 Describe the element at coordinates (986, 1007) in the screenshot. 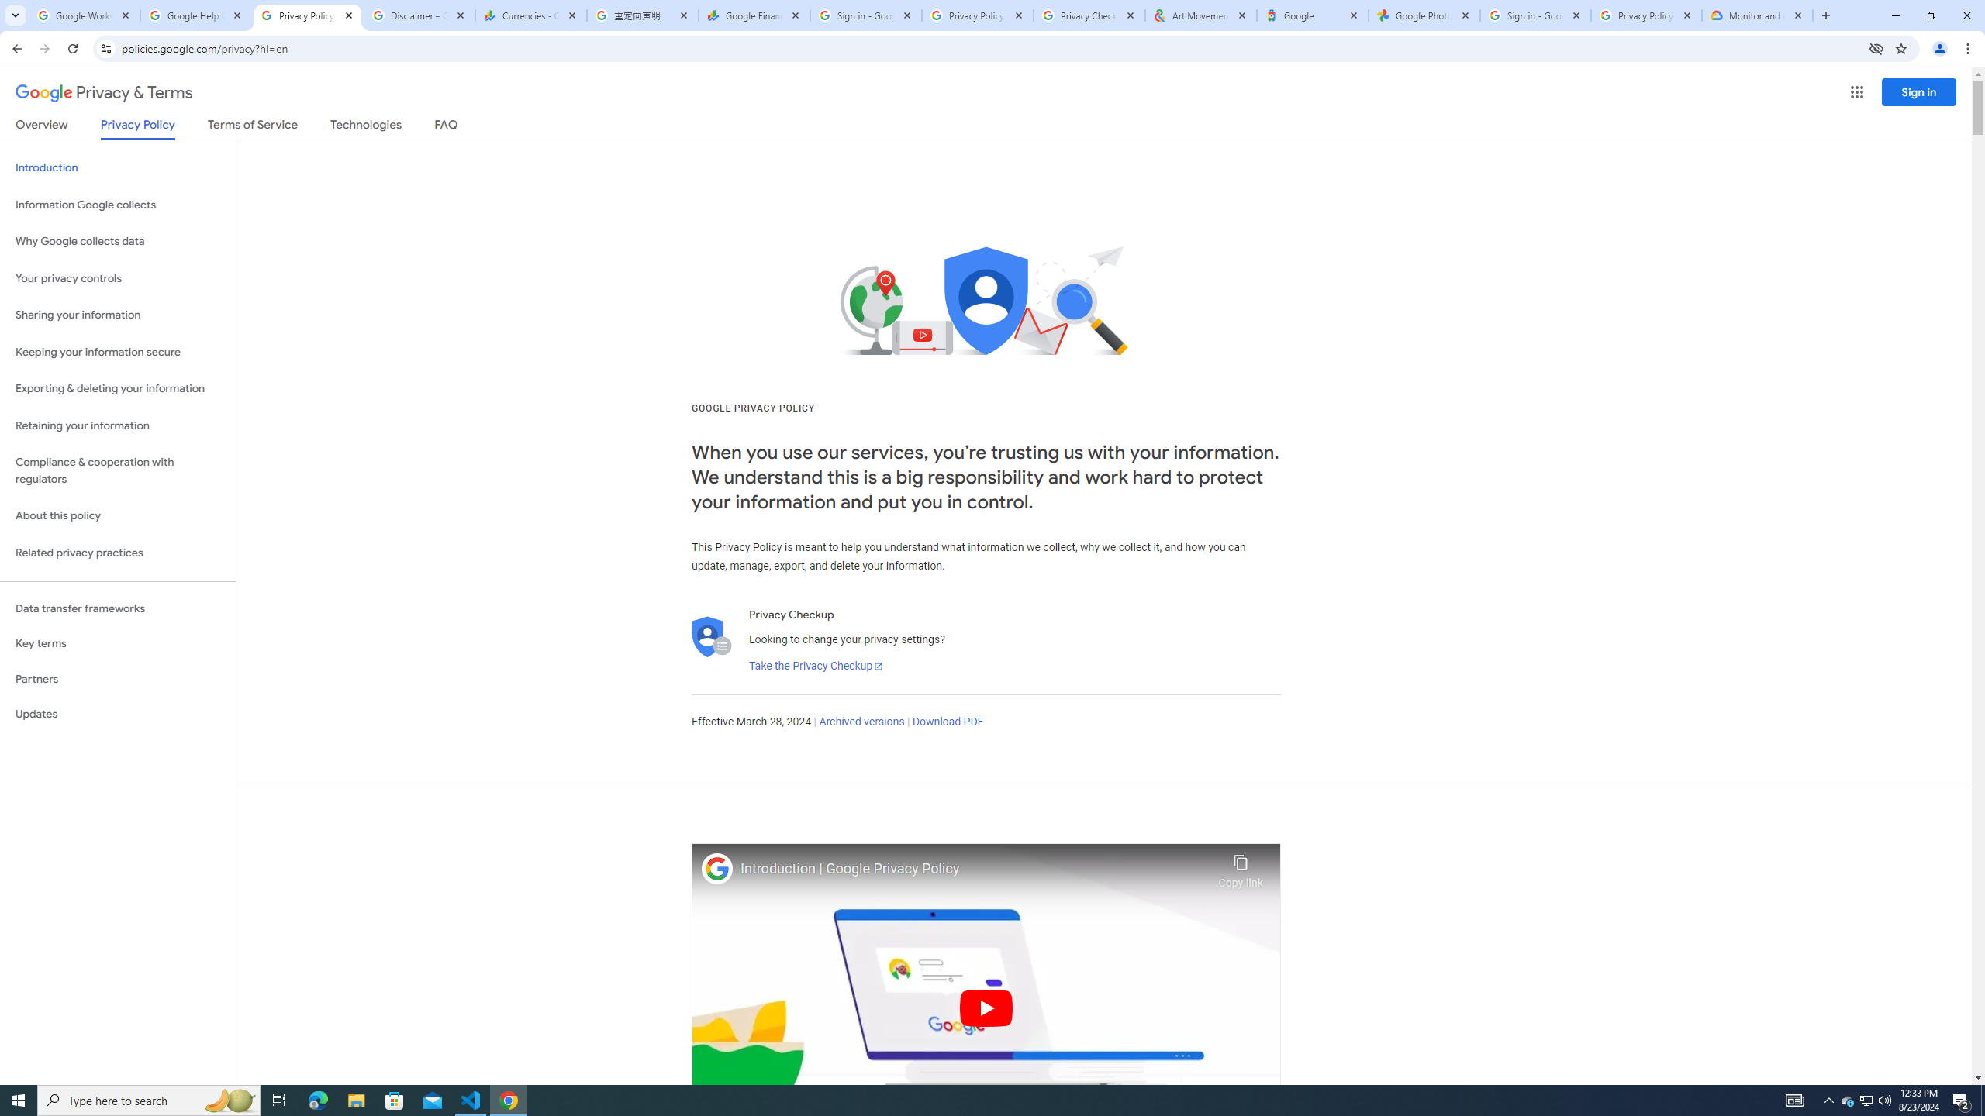

I see `Play` at that location.